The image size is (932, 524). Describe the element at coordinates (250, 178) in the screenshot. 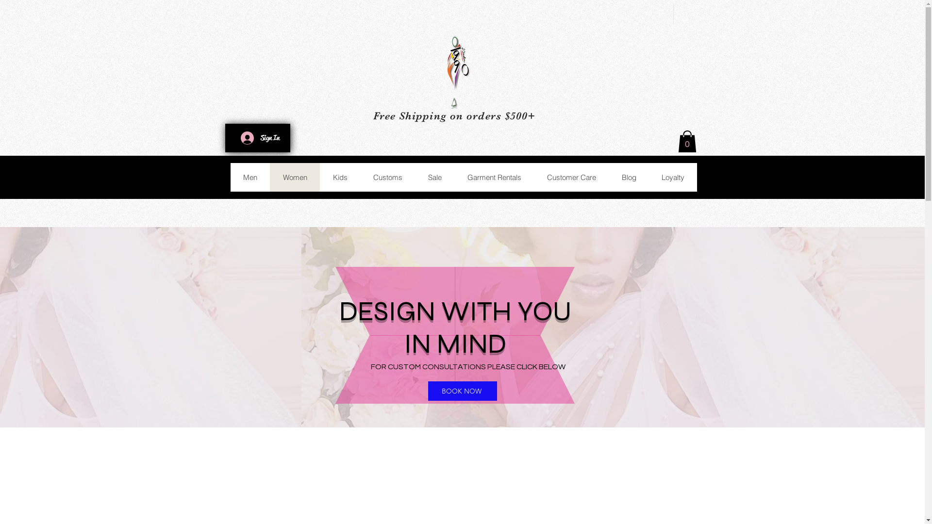

I see `Men` at that location.